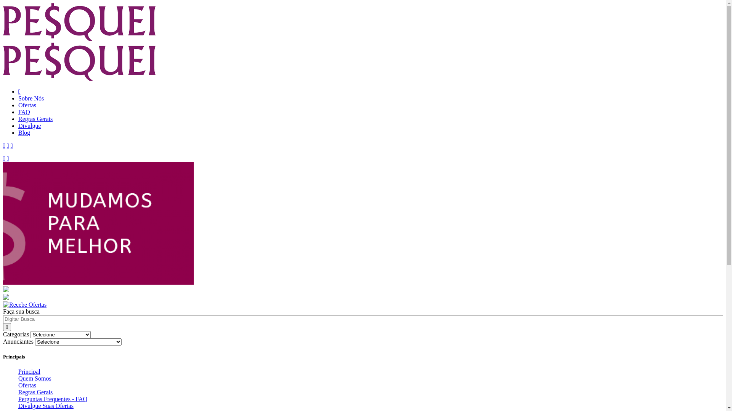 The height and width of the screenshot is (411, 732). What do you see at coordinates (35, 392) in the screenshot?
I see `Regras Gerais` at bounding box center [35, 392].